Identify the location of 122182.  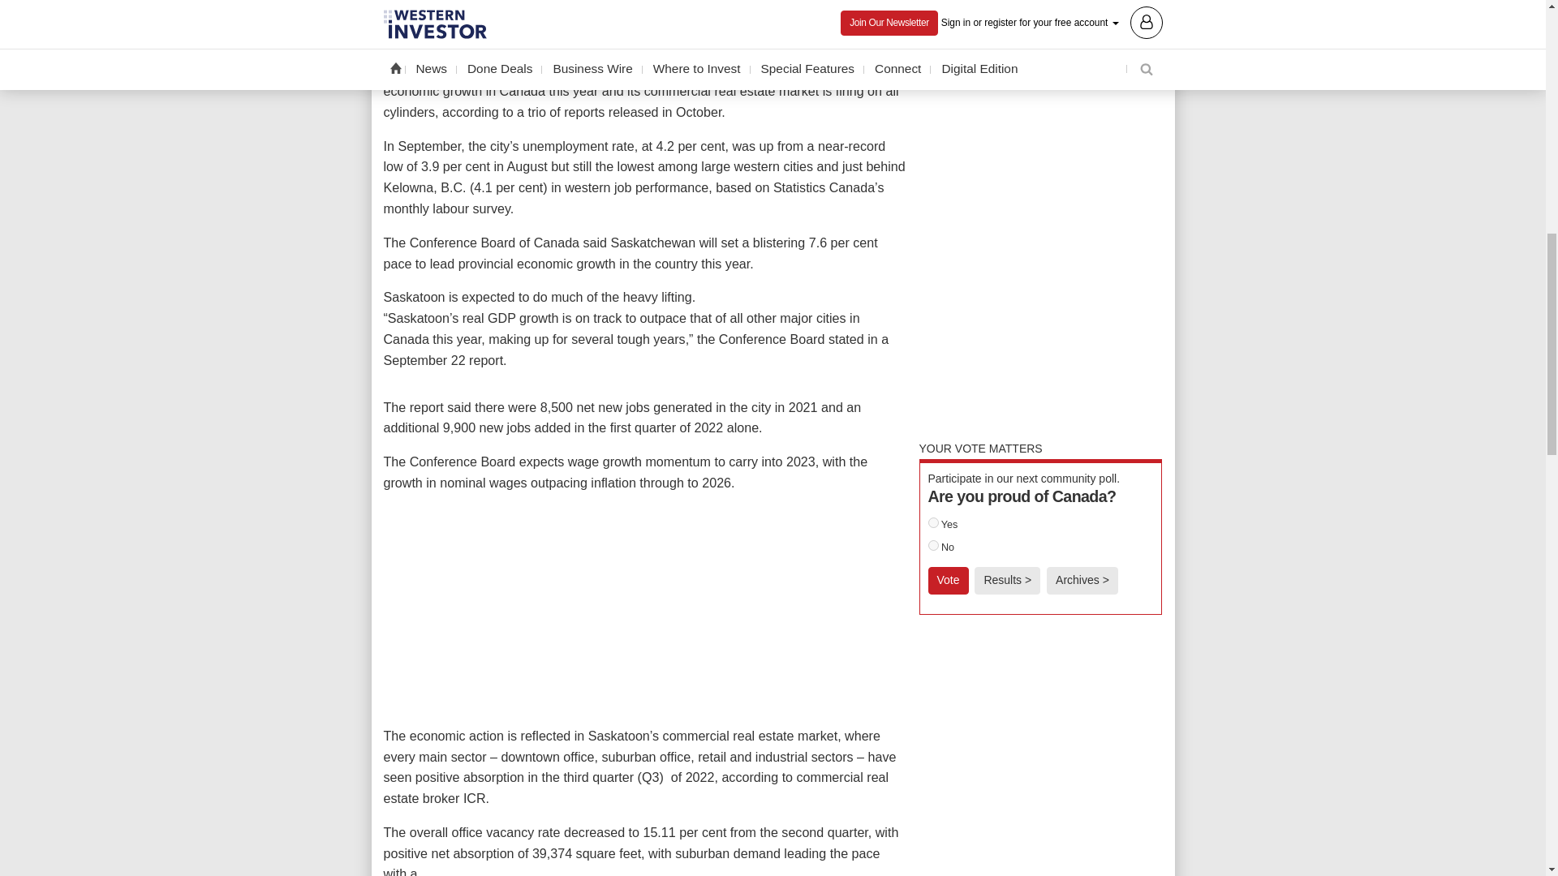
(933, 522).